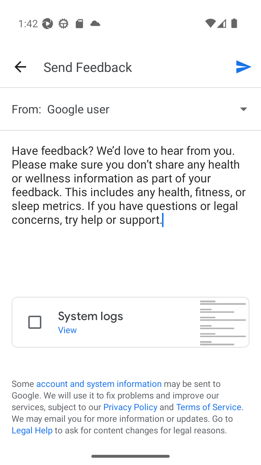 Image resolution: width=261 pixels, height=465 pixels. Describe the element at coordinates (244, 66) in the screenshot. I see `Send` at that location.